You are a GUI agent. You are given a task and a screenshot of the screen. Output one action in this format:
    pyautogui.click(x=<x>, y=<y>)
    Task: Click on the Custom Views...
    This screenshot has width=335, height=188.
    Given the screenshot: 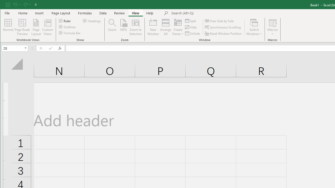 What is the action you would take?
    pyautogui.click(x=48, y=27)
    